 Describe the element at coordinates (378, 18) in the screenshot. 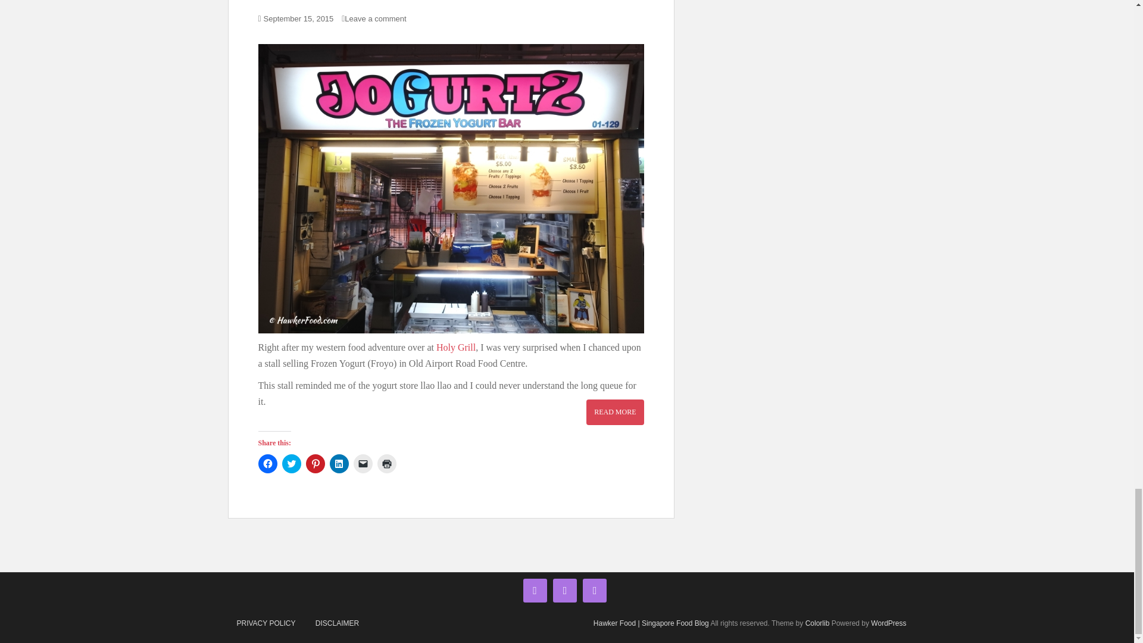

I see `Leave a comment` at that location.